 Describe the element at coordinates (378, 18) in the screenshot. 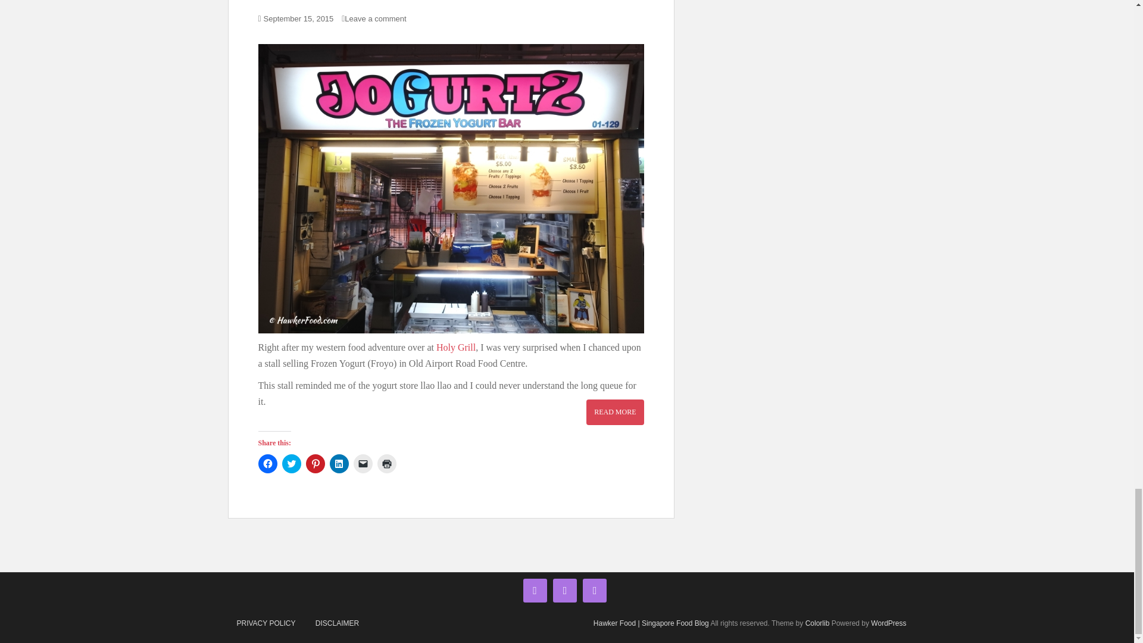

I see `Leave a comment` at that location.